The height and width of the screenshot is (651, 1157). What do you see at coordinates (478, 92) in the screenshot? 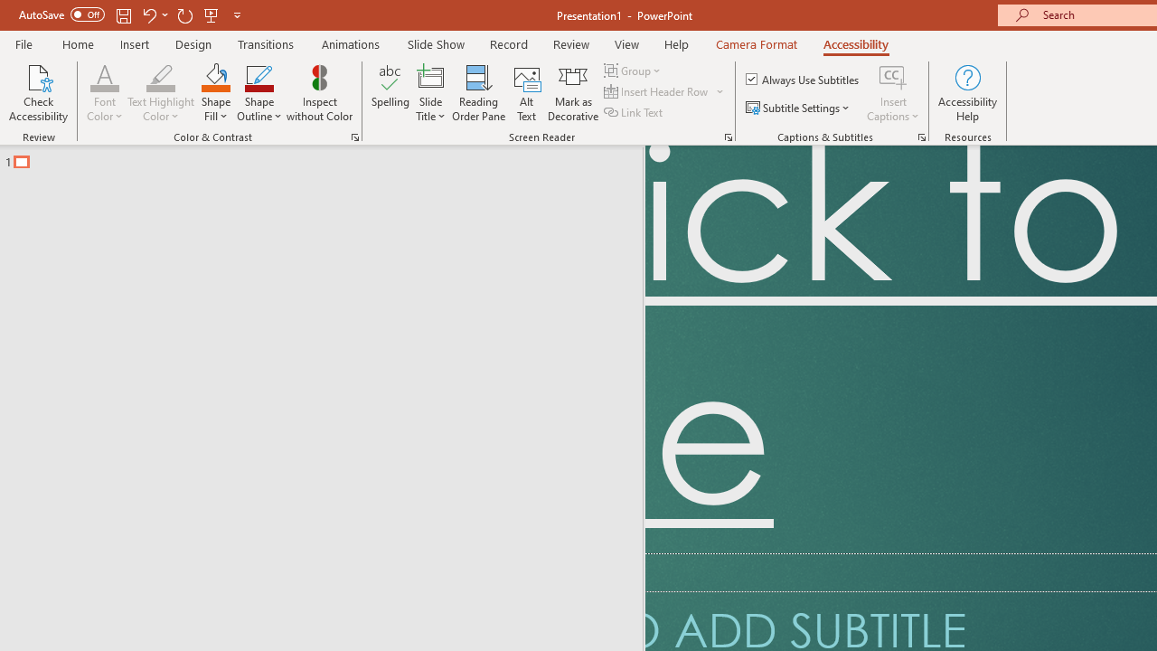
I see `Reading Order Pane` at bounding box center [478, 92].